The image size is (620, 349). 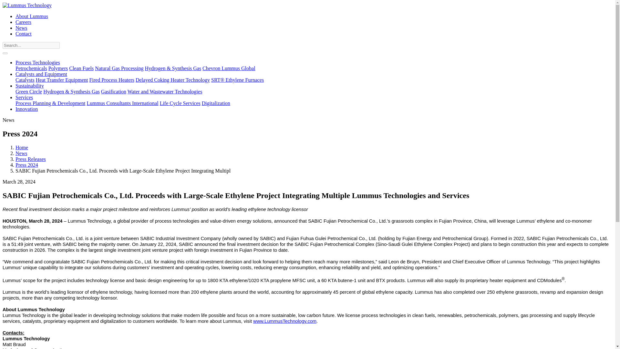 What do you see at coordinates (58, 69) in the screenshot?
I see `Polymers` at bounding box center [58, 69].